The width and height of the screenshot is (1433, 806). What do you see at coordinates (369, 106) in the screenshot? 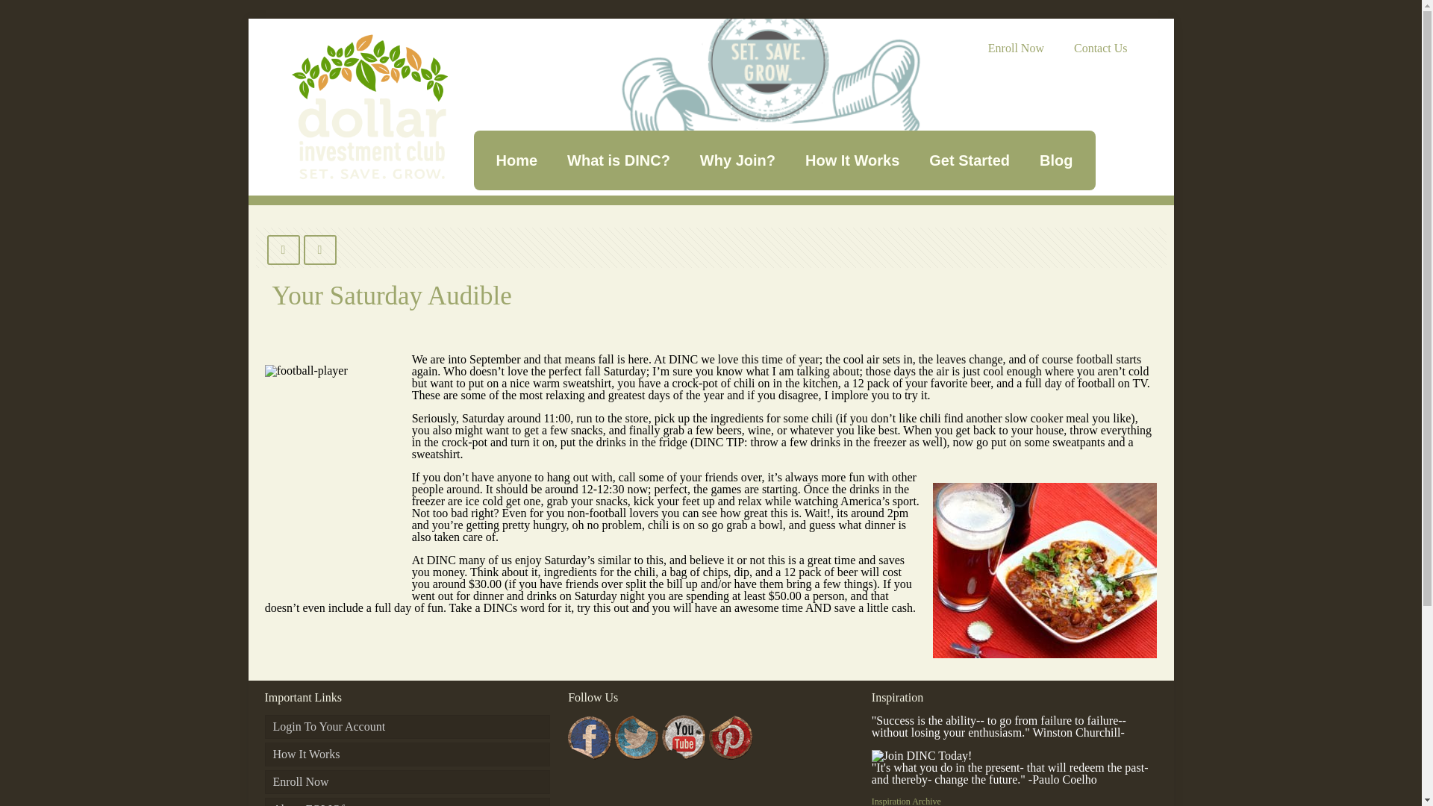
I see `Dollar Investment Club` at bounding box center [369, 106].